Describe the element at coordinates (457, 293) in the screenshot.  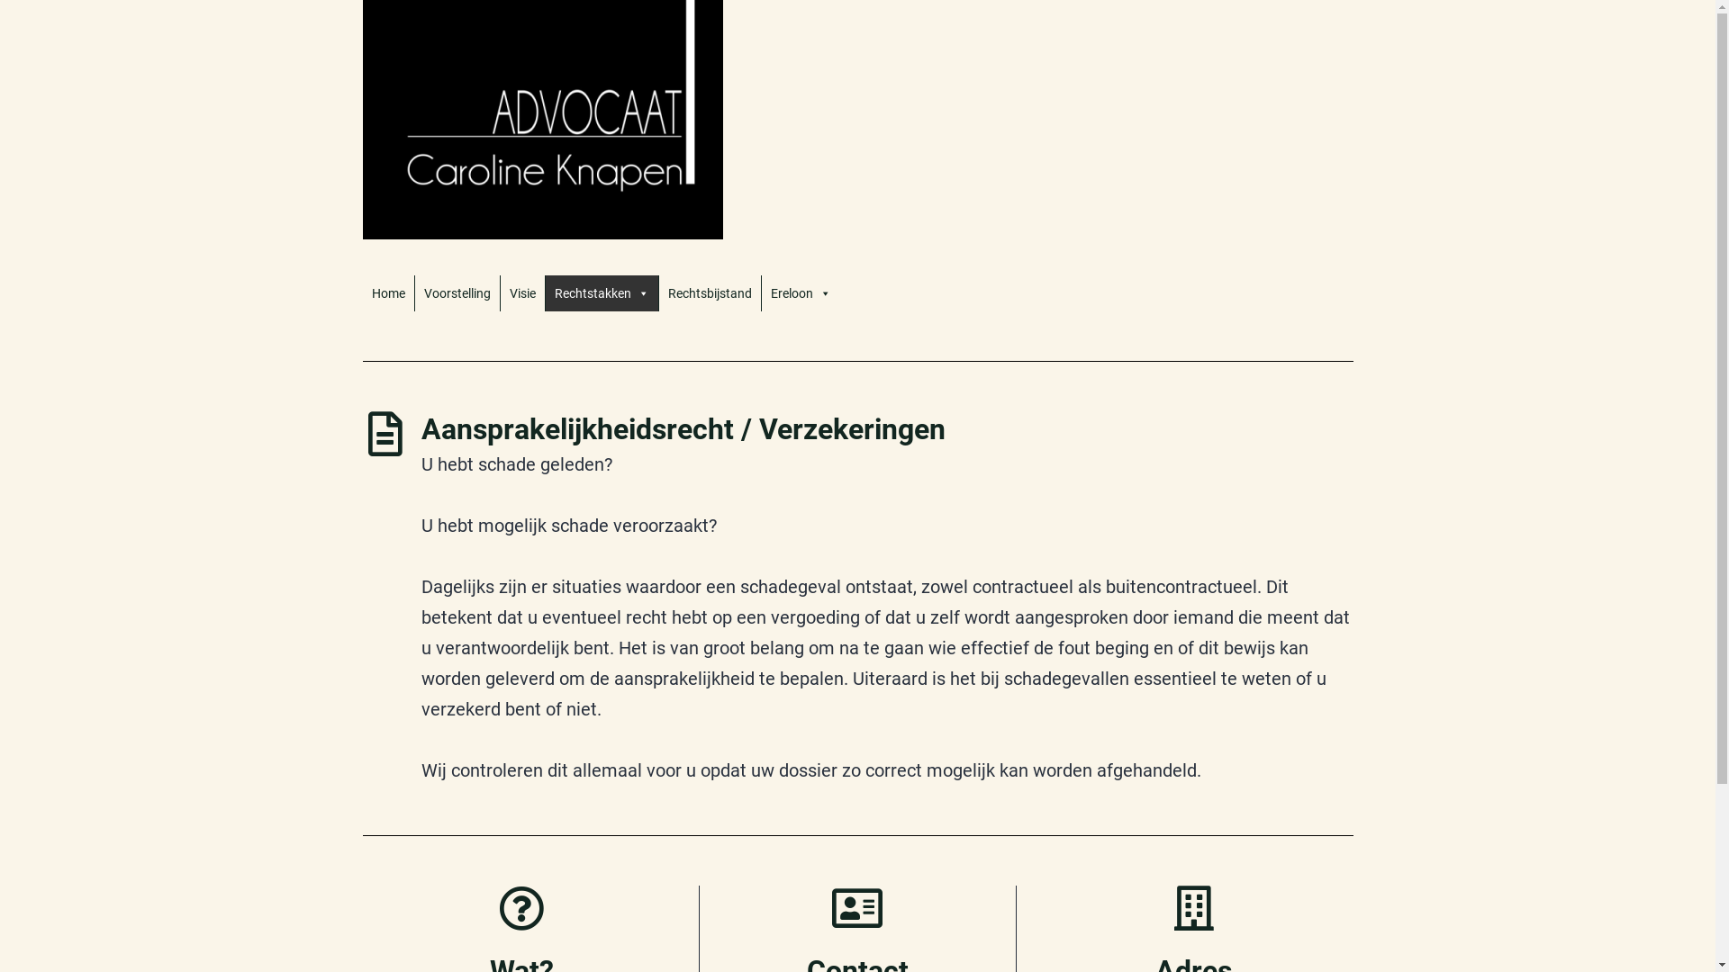
I see `Voorstelling` at that location.